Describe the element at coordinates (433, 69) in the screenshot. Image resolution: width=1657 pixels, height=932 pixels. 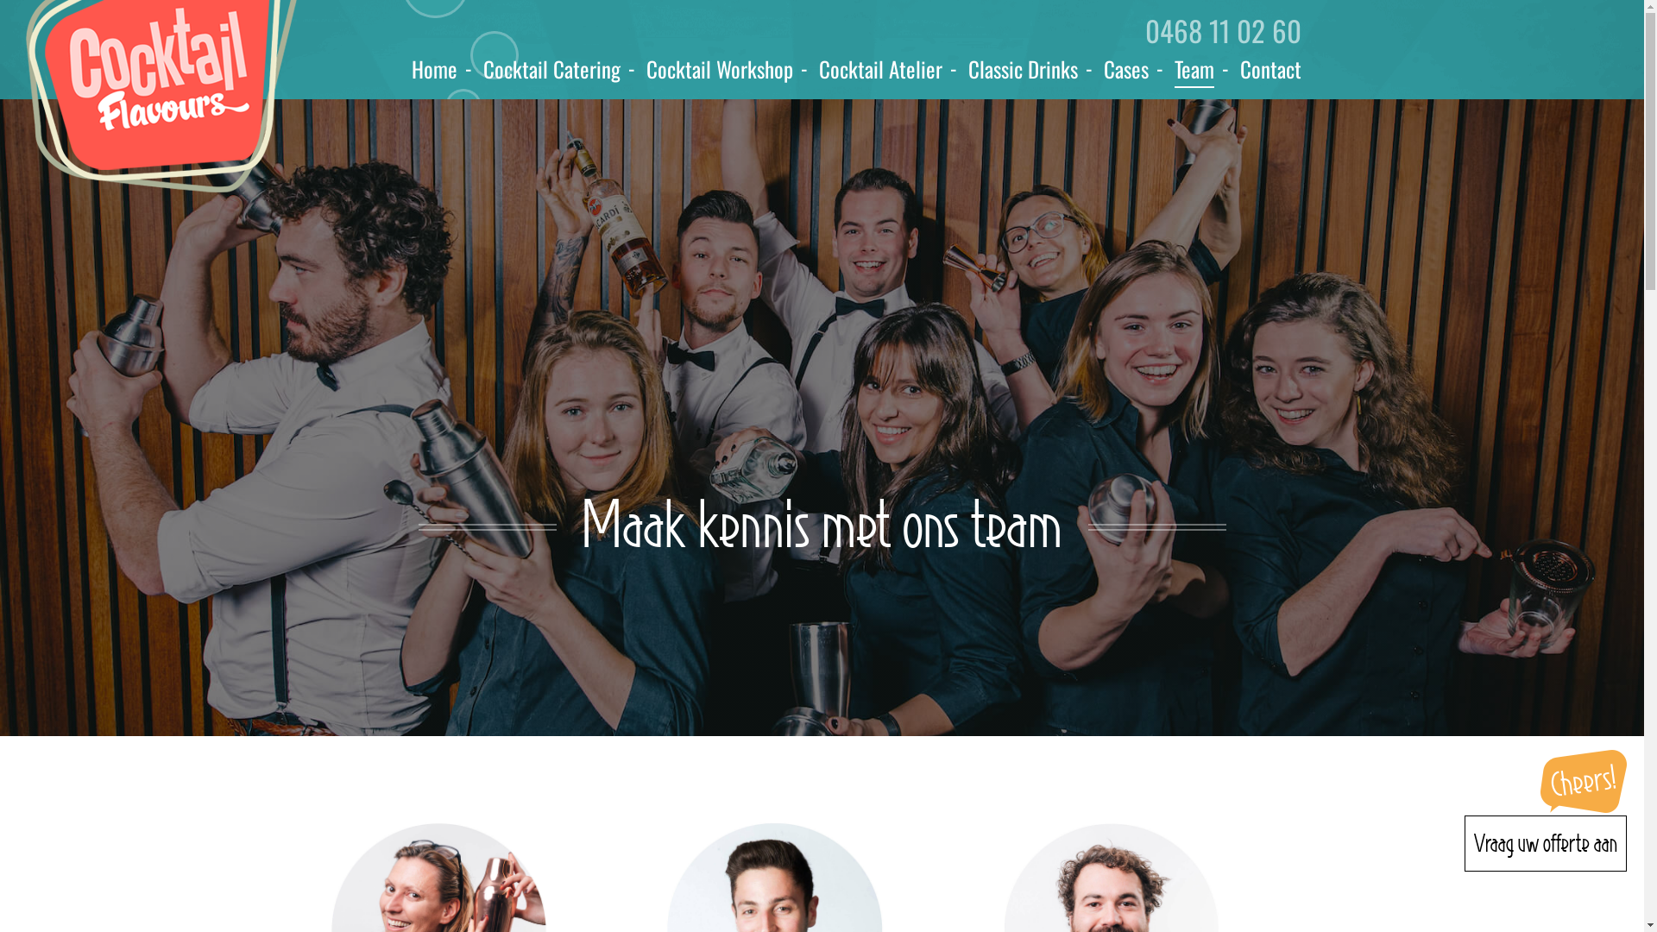
I see `Home` at that location.